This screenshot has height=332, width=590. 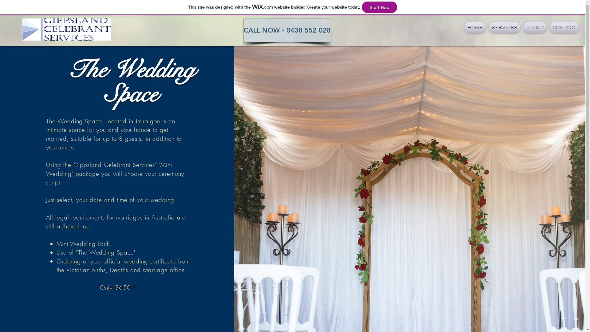 I want to click on SERVICES, so click(x=505, y=28).